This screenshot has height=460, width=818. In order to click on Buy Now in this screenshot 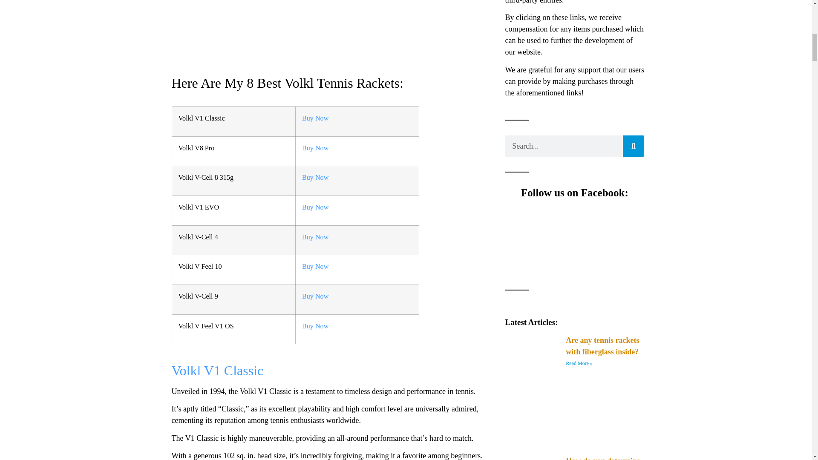, I will do `click(315, 237)`.